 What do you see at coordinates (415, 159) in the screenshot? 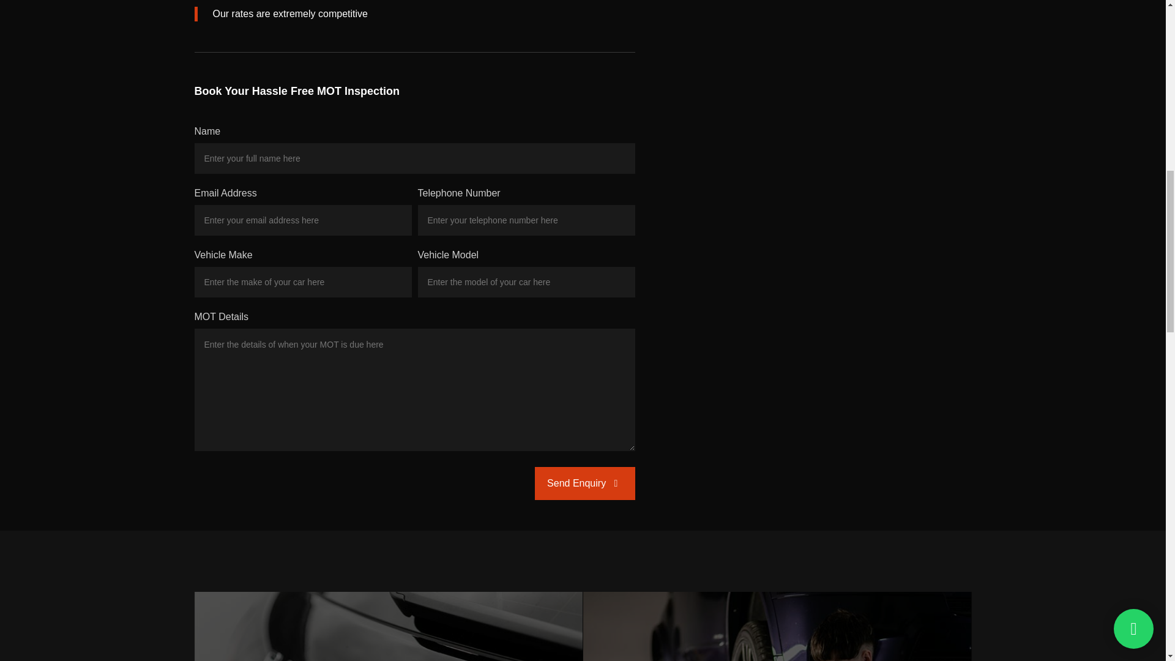
I see `Name` at bounding box center [415, 159].